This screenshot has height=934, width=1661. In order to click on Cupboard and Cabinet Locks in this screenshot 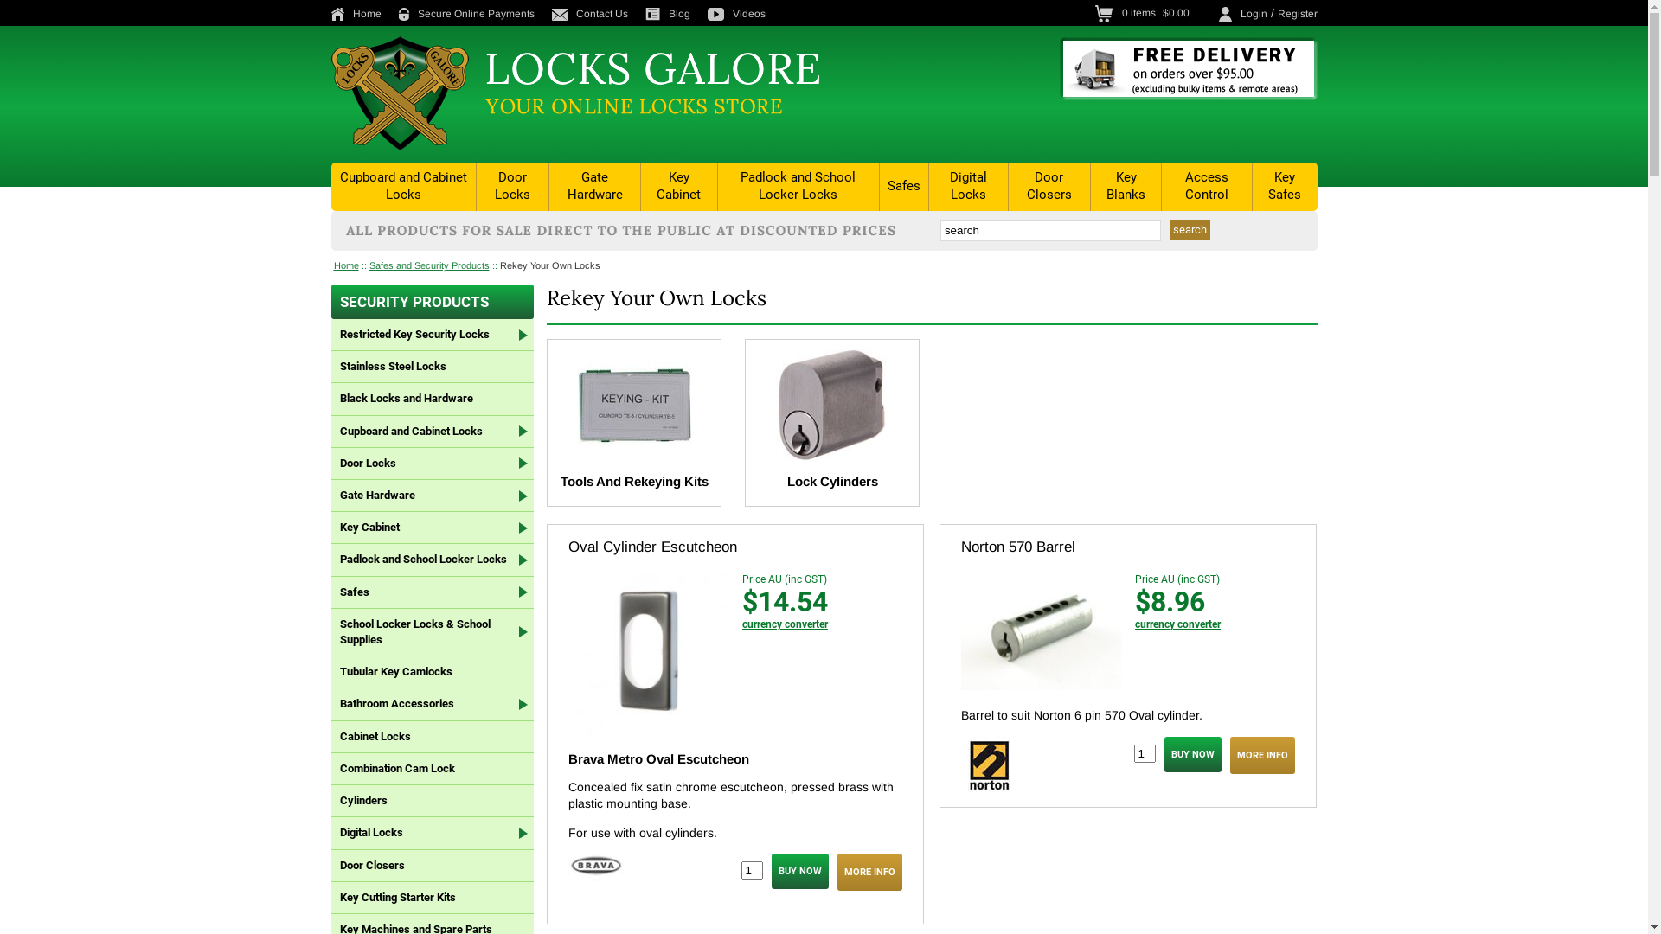, I will do `click(433, 432)`.